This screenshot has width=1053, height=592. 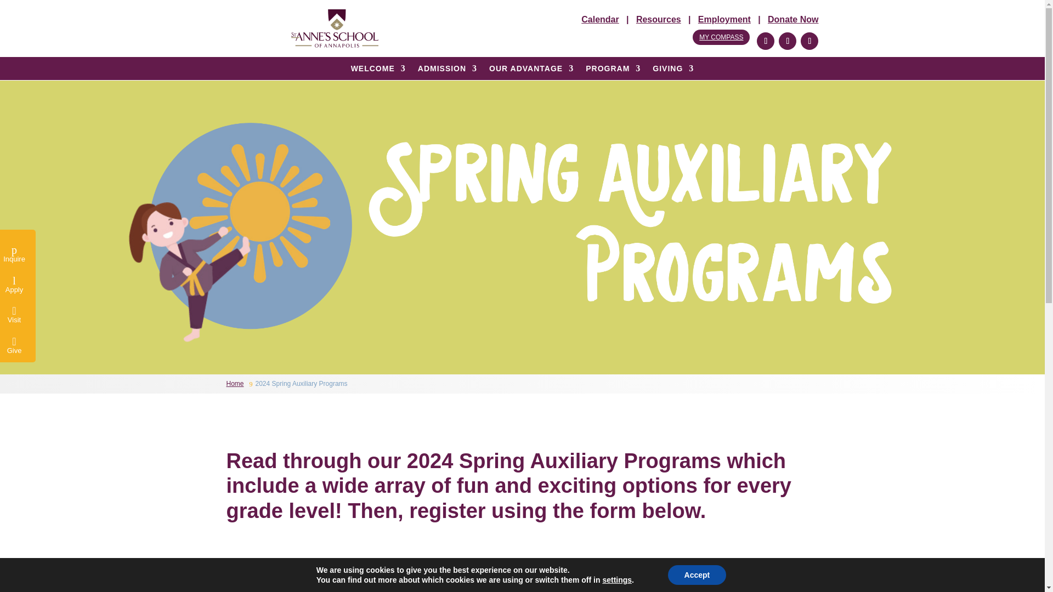 I want to click on Follow on Facebook, so click(x=766, y=41).